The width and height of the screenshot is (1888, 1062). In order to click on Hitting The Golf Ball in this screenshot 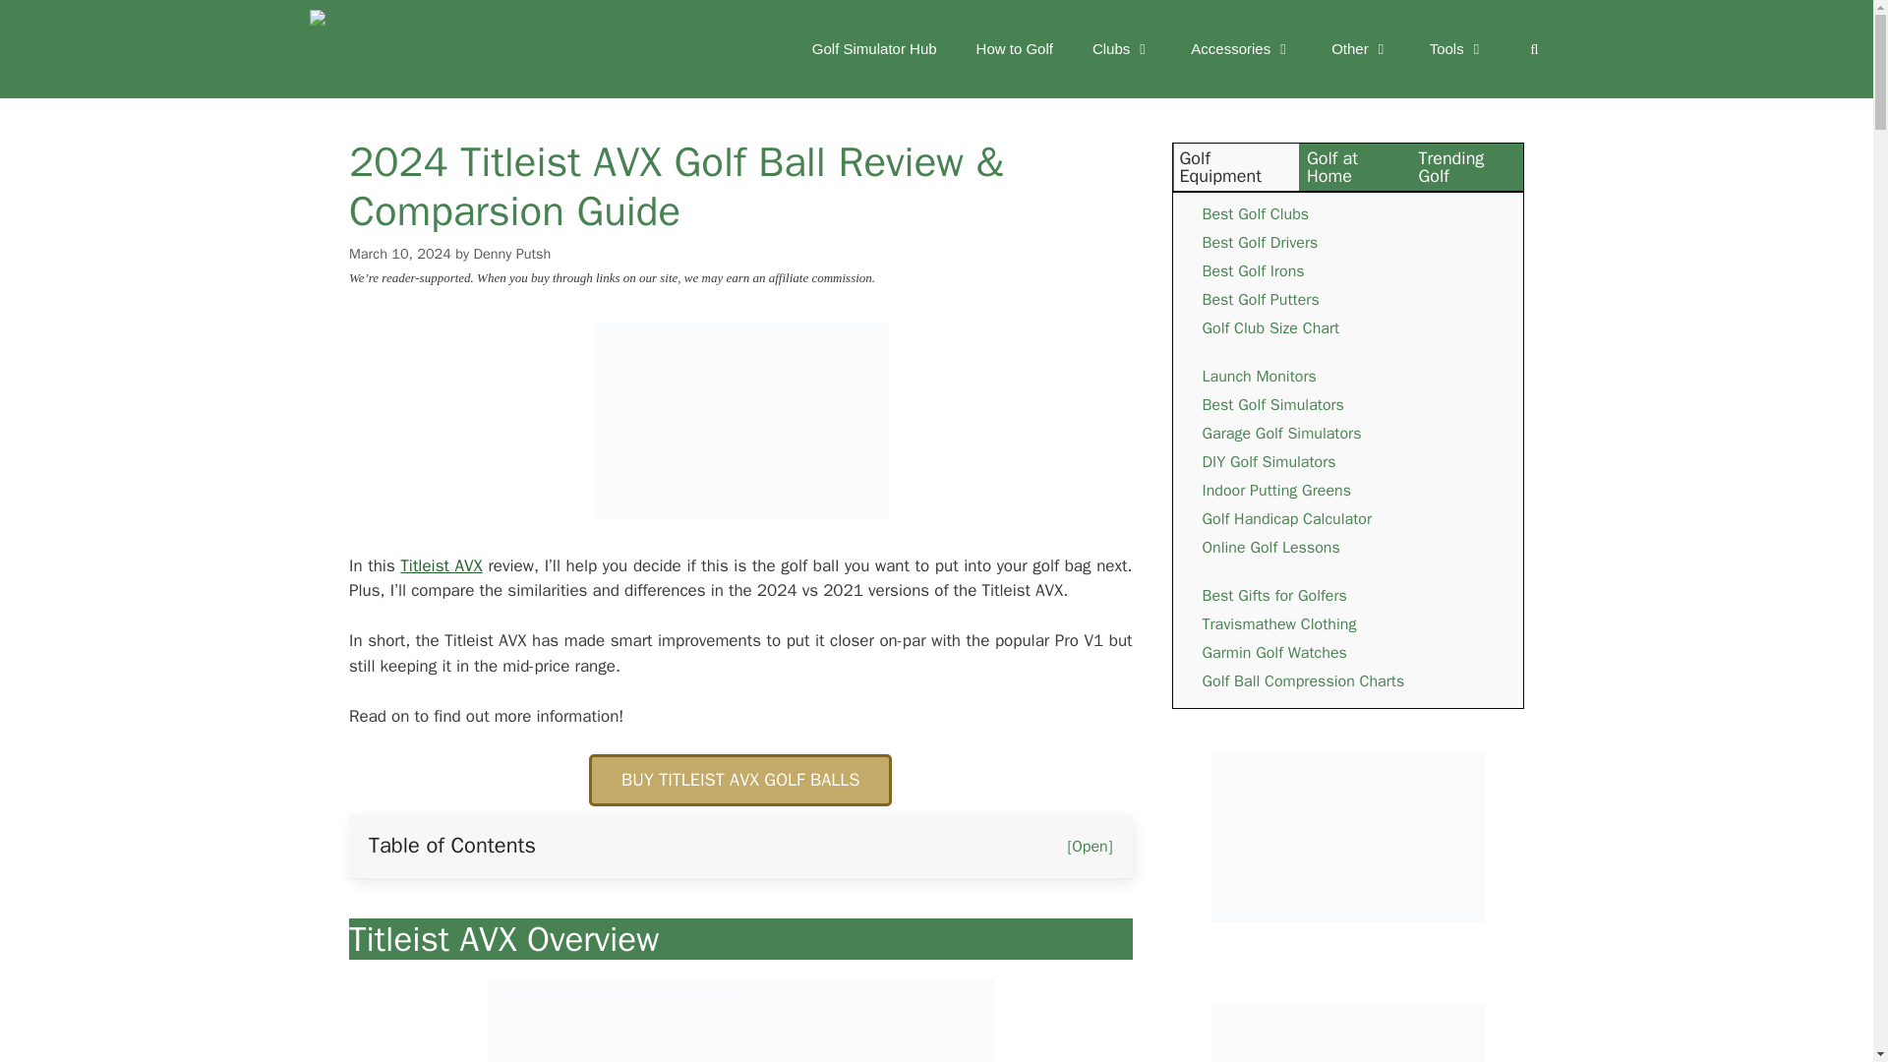, I will do `click(460, 49)`.